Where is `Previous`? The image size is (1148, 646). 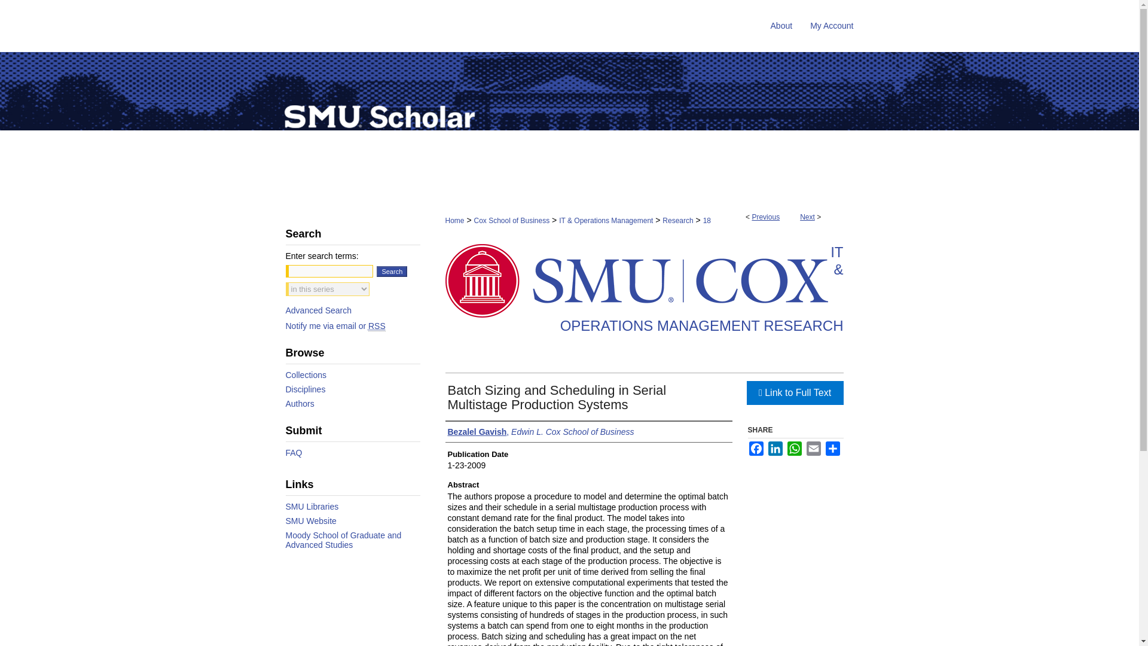 Previous is located at coordinates (765, 217).